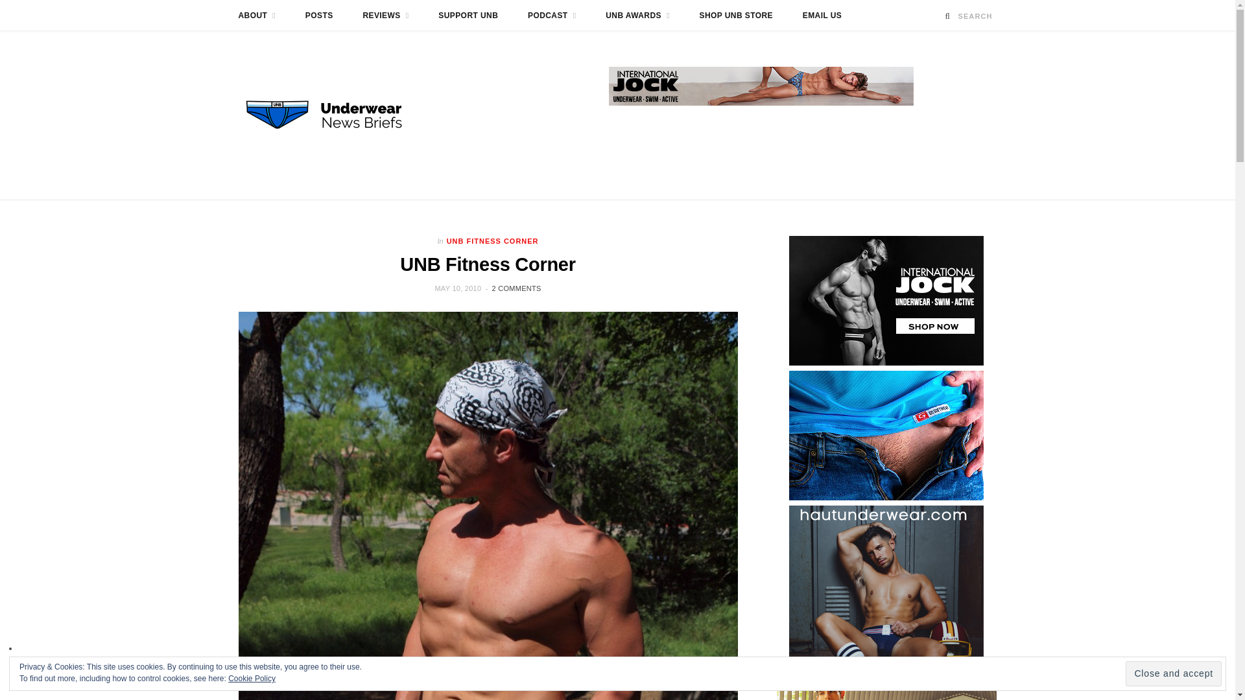  I want to click on UNB AWARDS, so click(638, 16).